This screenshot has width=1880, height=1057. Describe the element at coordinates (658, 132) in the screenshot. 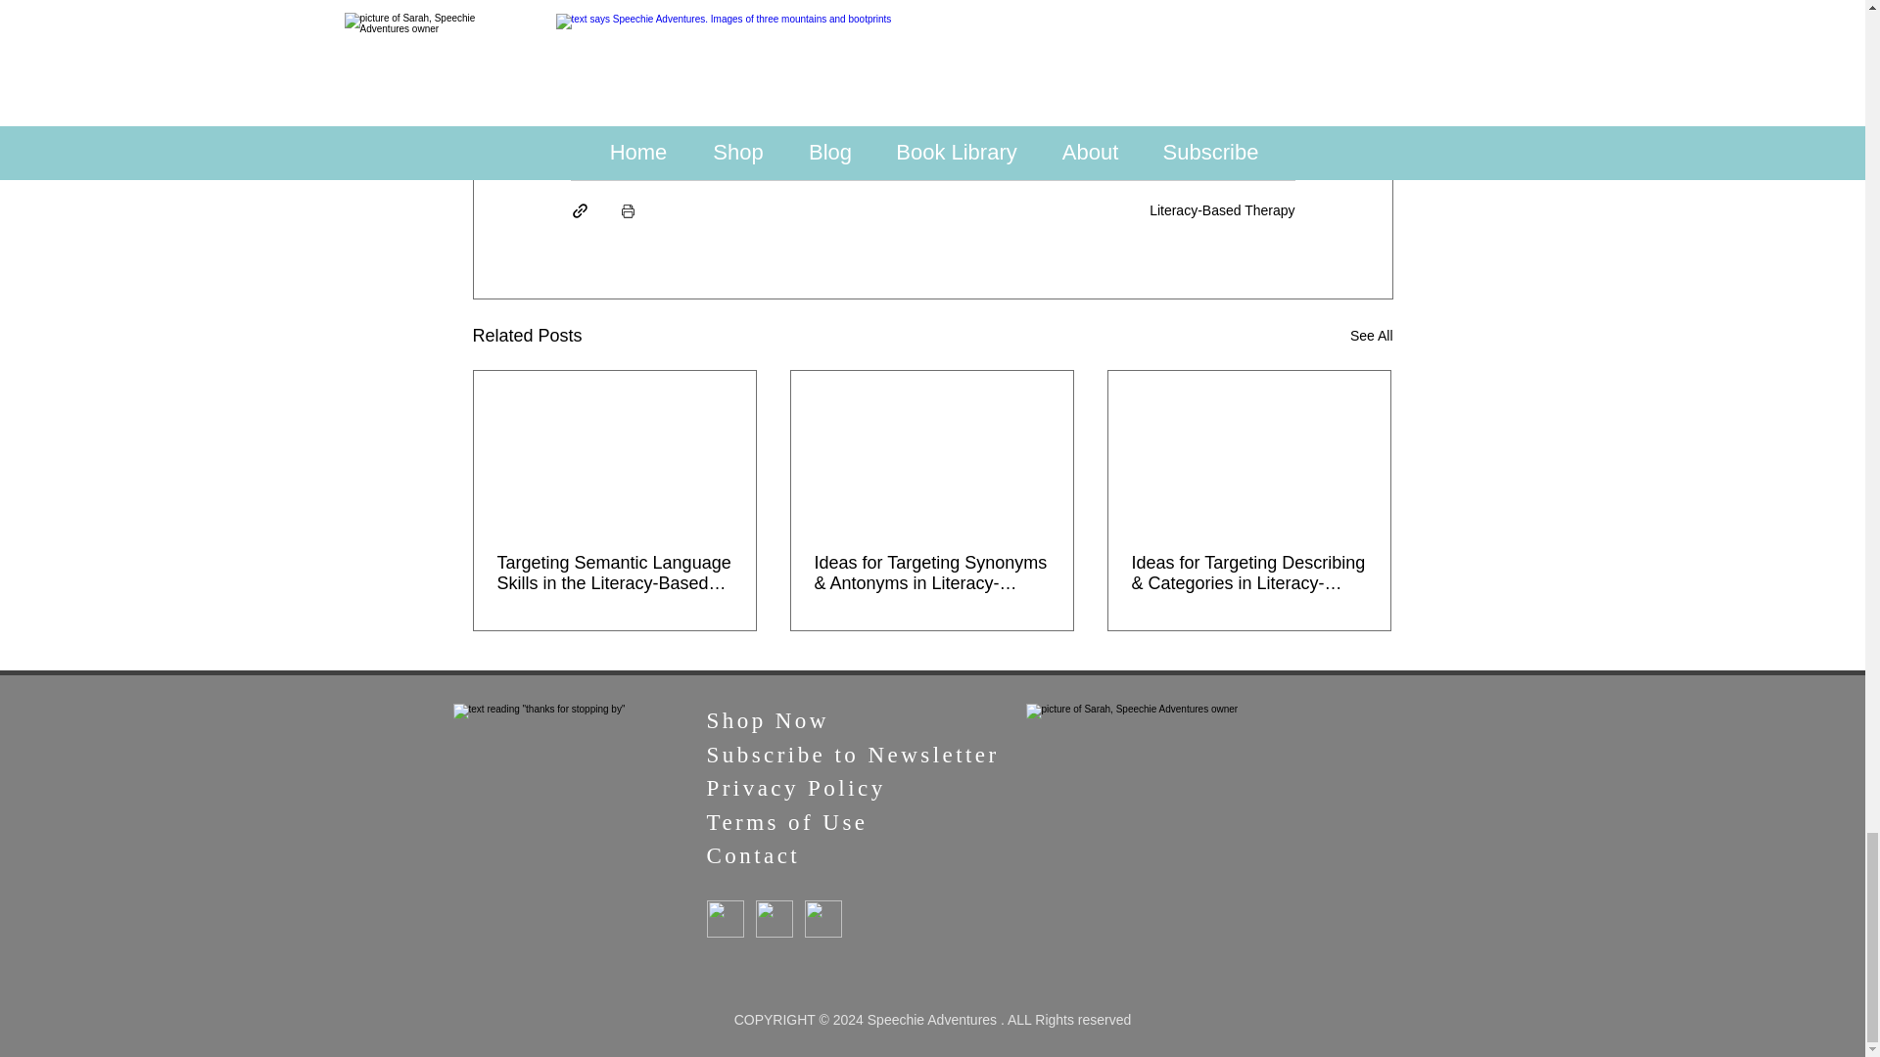

I see `targeted activities` at that location.